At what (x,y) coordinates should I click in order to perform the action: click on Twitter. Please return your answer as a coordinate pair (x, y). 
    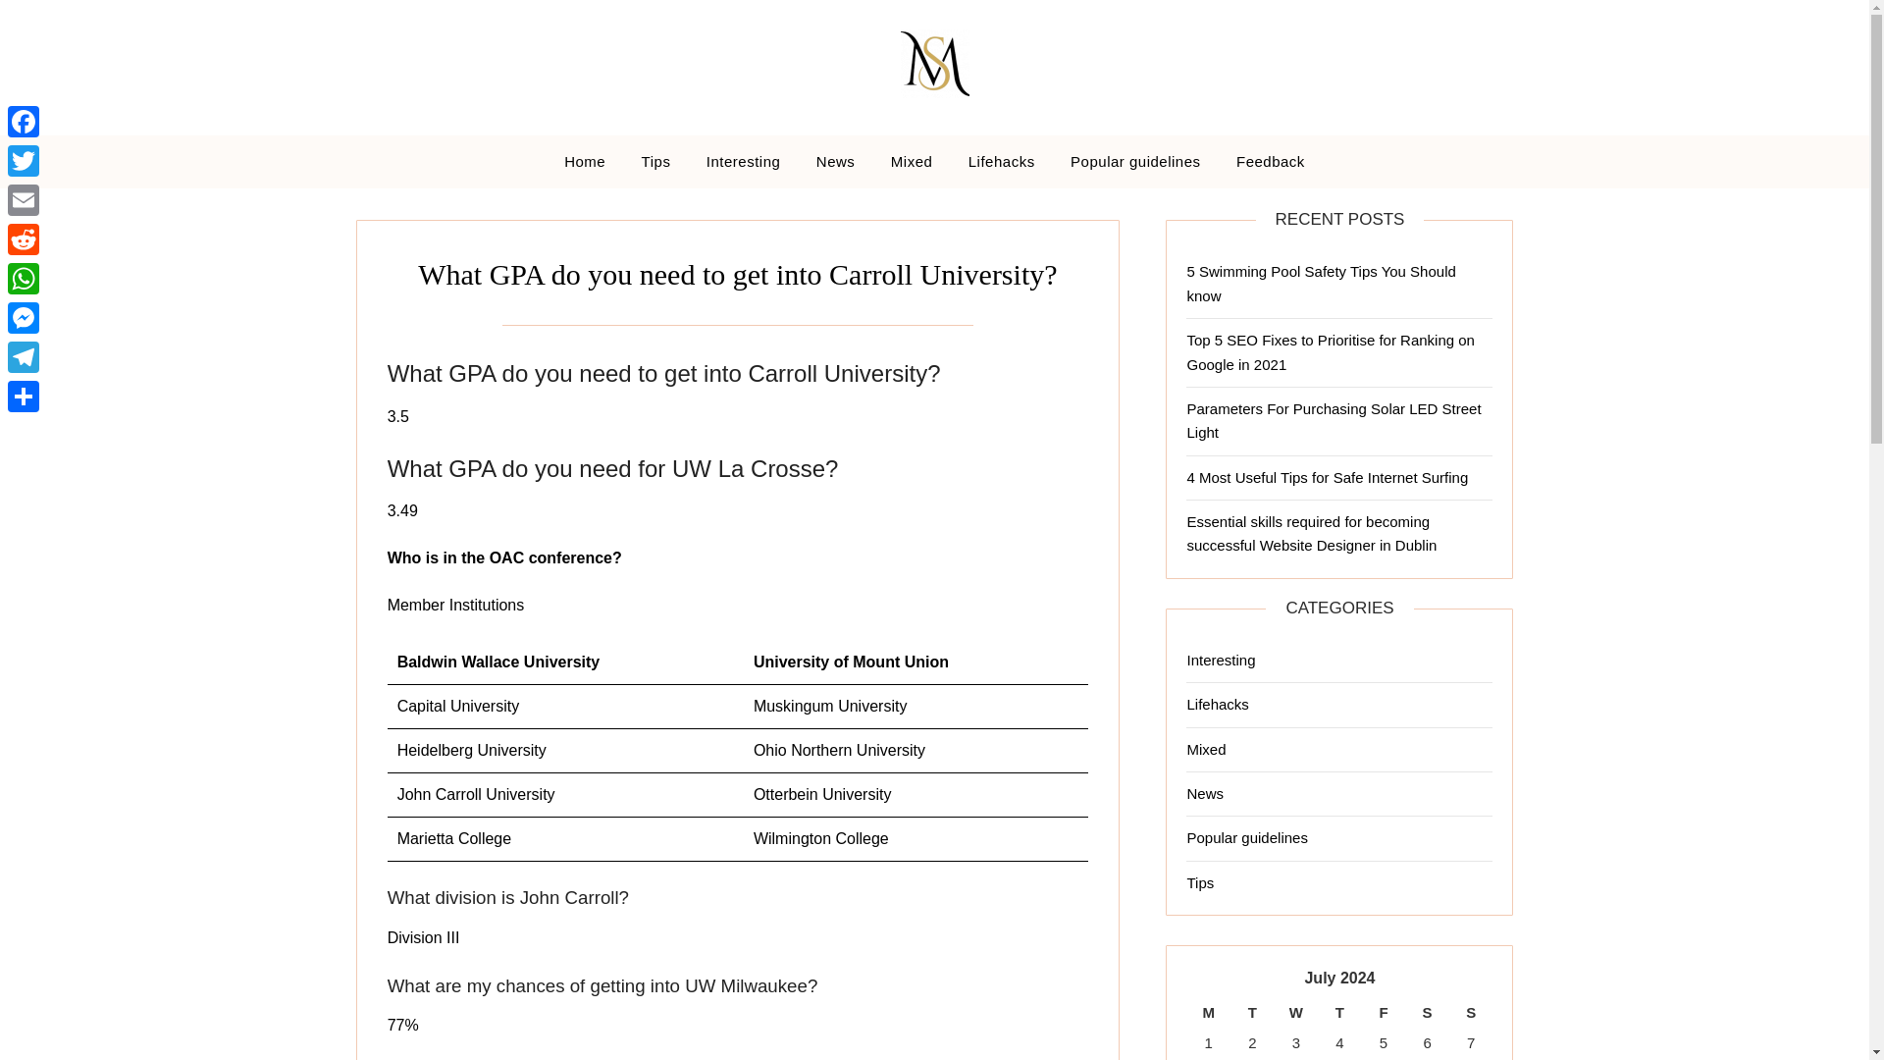
    Looking at the image, I should click on (24, 160).